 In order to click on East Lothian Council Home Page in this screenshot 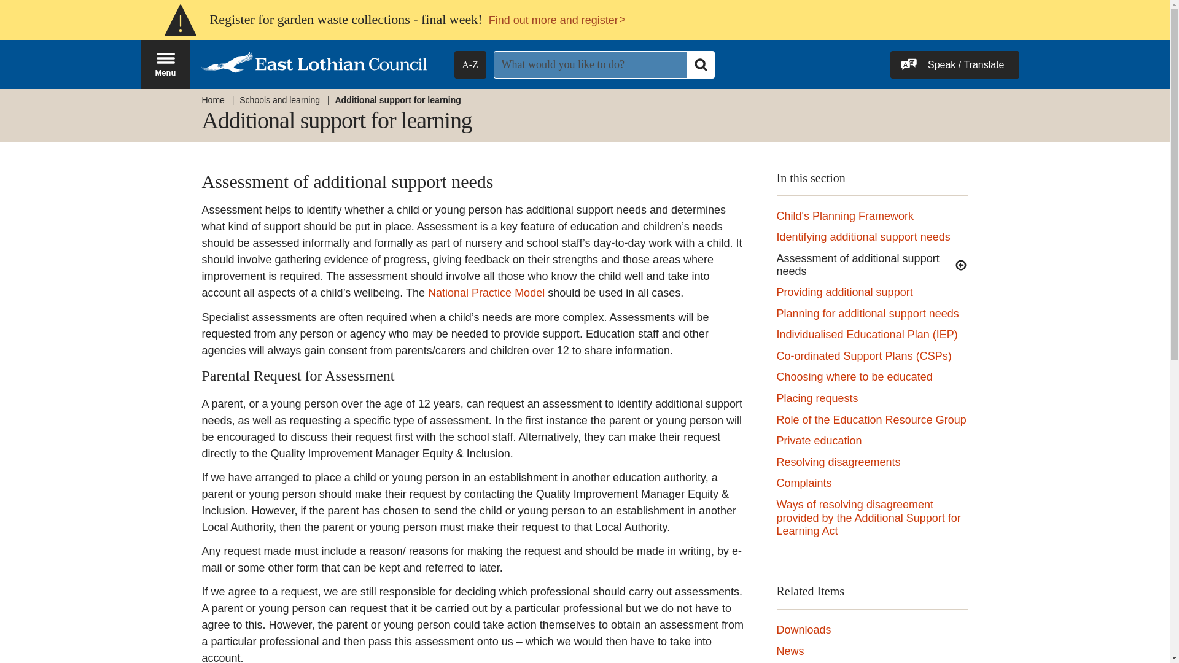, I will do `click(845, 217)`.